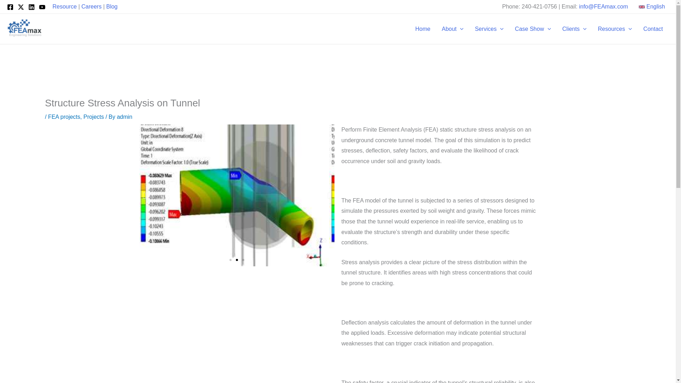  Describe the element at coordinates (489, 29) in the screenshot. I see `Services` at that location.